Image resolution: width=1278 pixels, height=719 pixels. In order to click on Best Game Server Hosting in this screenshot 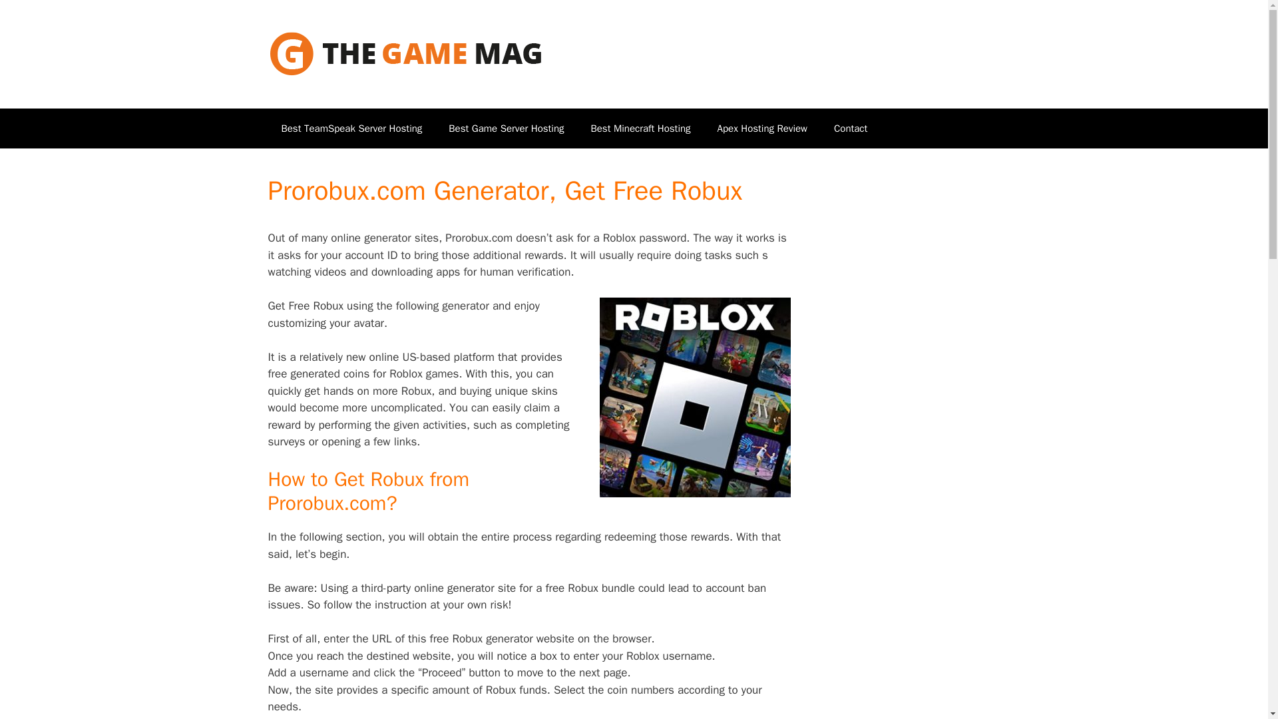, I will do `click(506, 128)`.